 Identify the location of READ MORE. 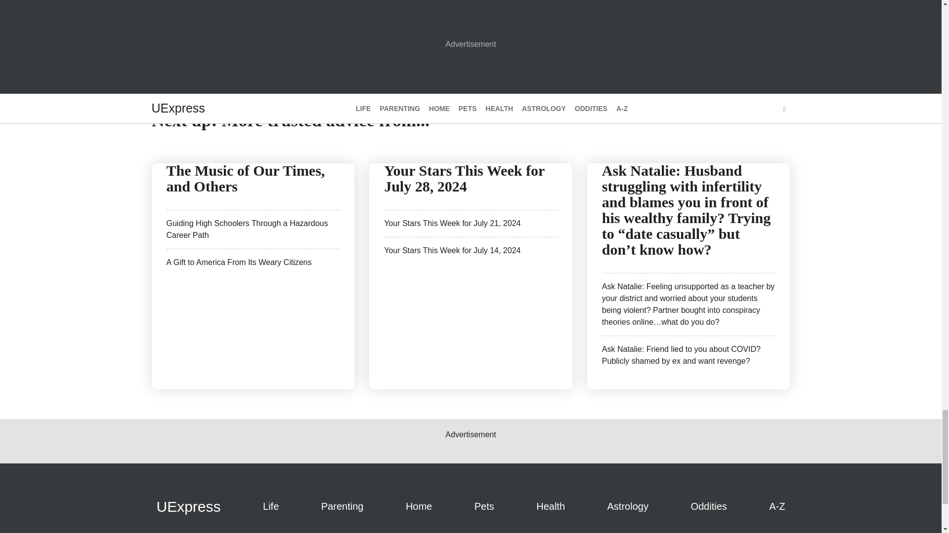
(389, 12).